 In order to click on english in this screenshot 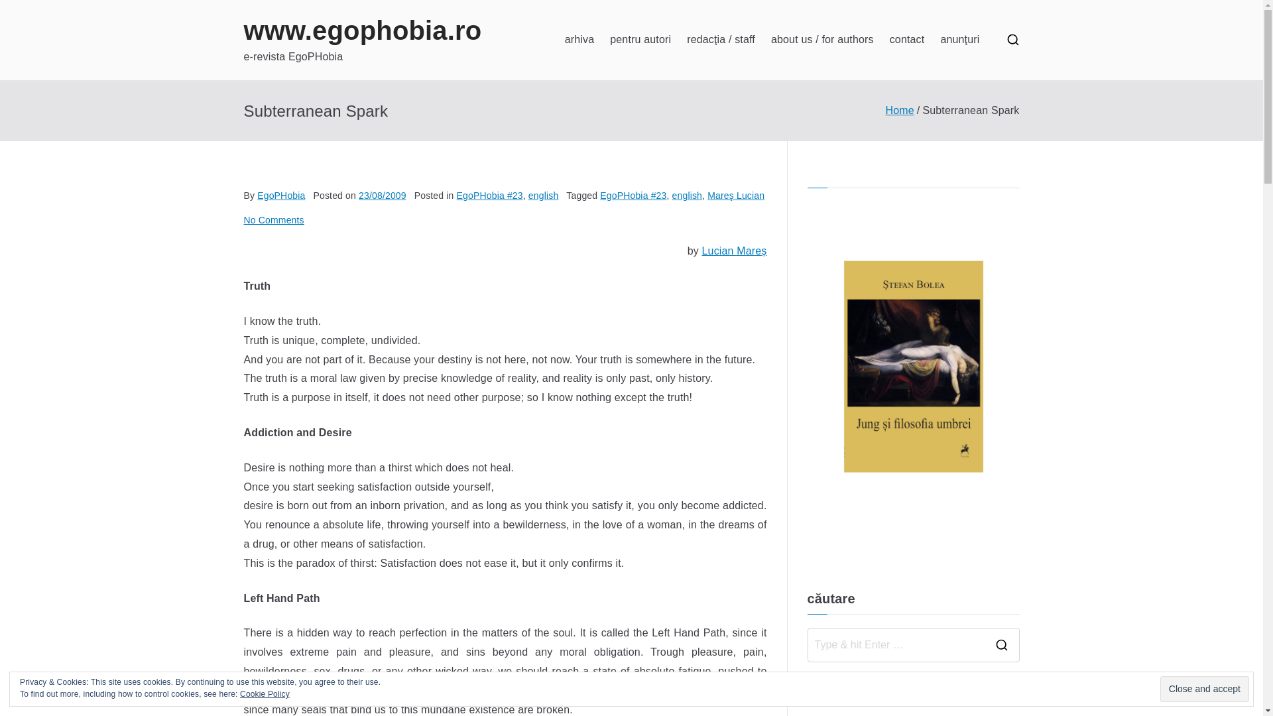, I will do `click(543, 196)`.